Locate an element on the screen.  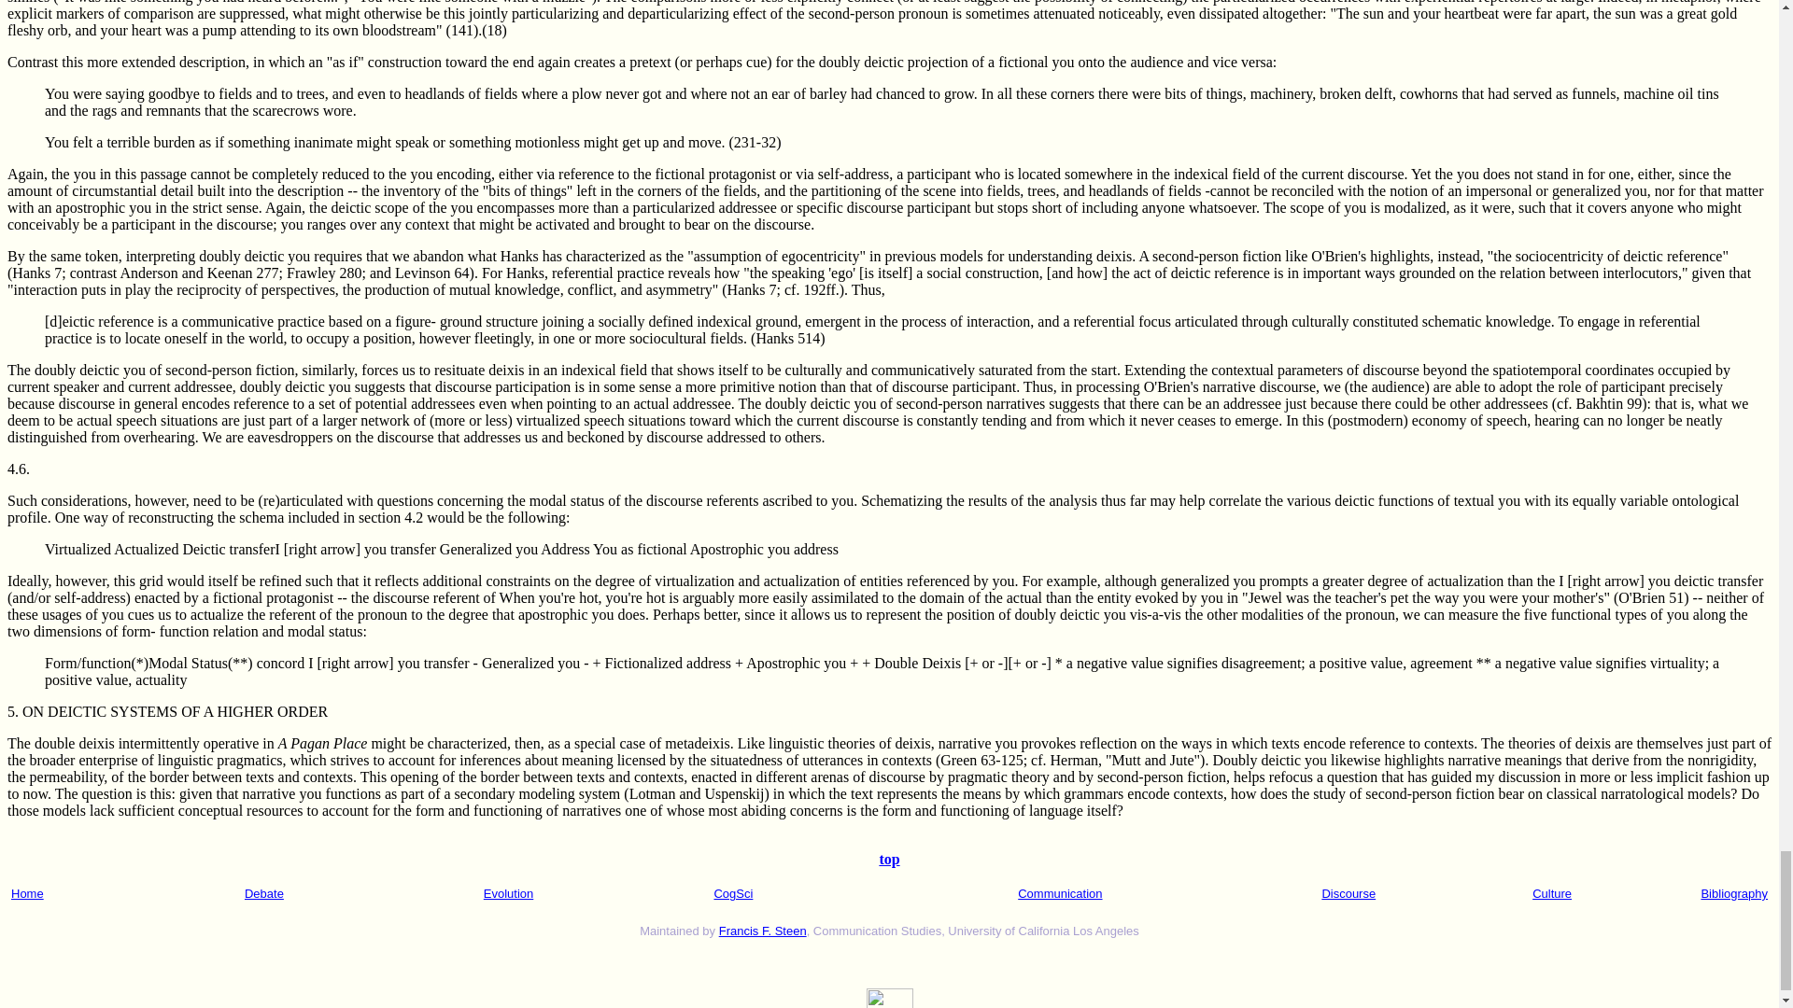
Home is located at coordinates (26, 894).